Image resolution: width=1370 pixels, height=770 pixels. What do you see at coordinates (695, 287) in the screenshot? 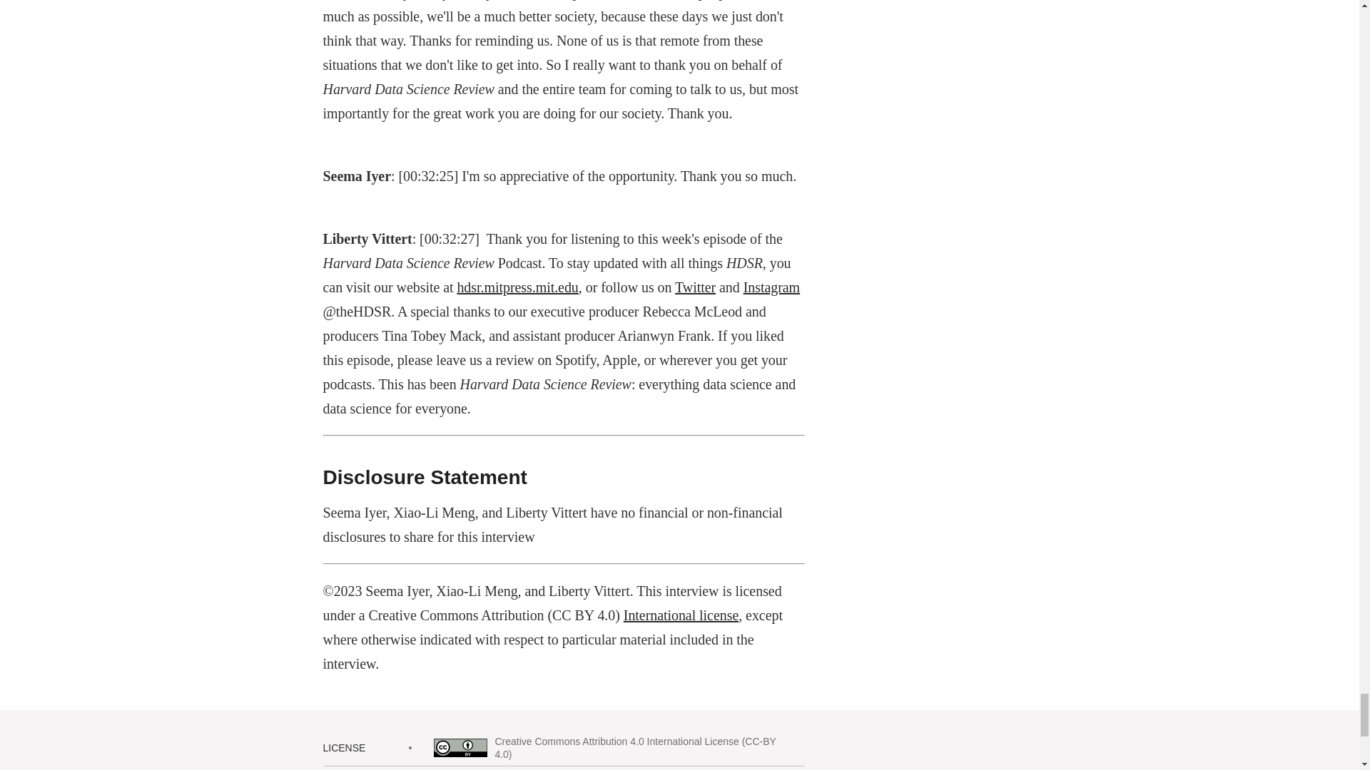
I see `Twitter` at bounding box center [695, 287].